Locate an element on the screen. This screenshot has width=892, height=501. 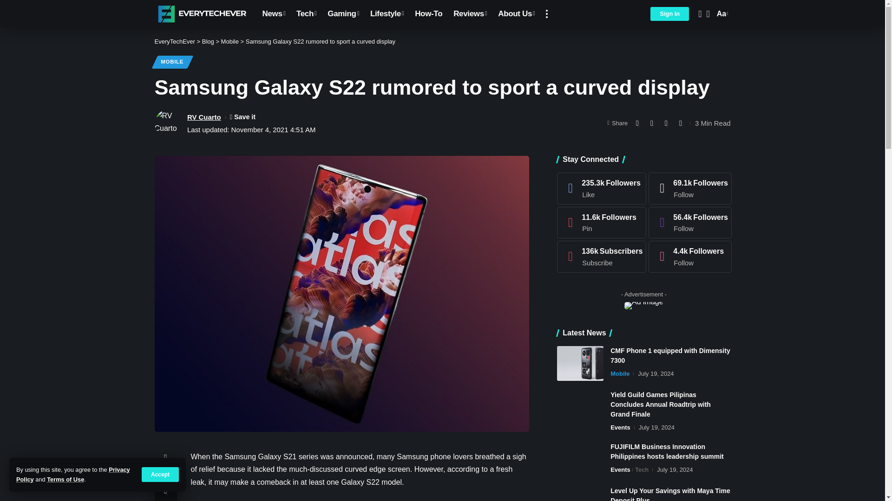
EveryTechEver is located at coordinates (201, 14).